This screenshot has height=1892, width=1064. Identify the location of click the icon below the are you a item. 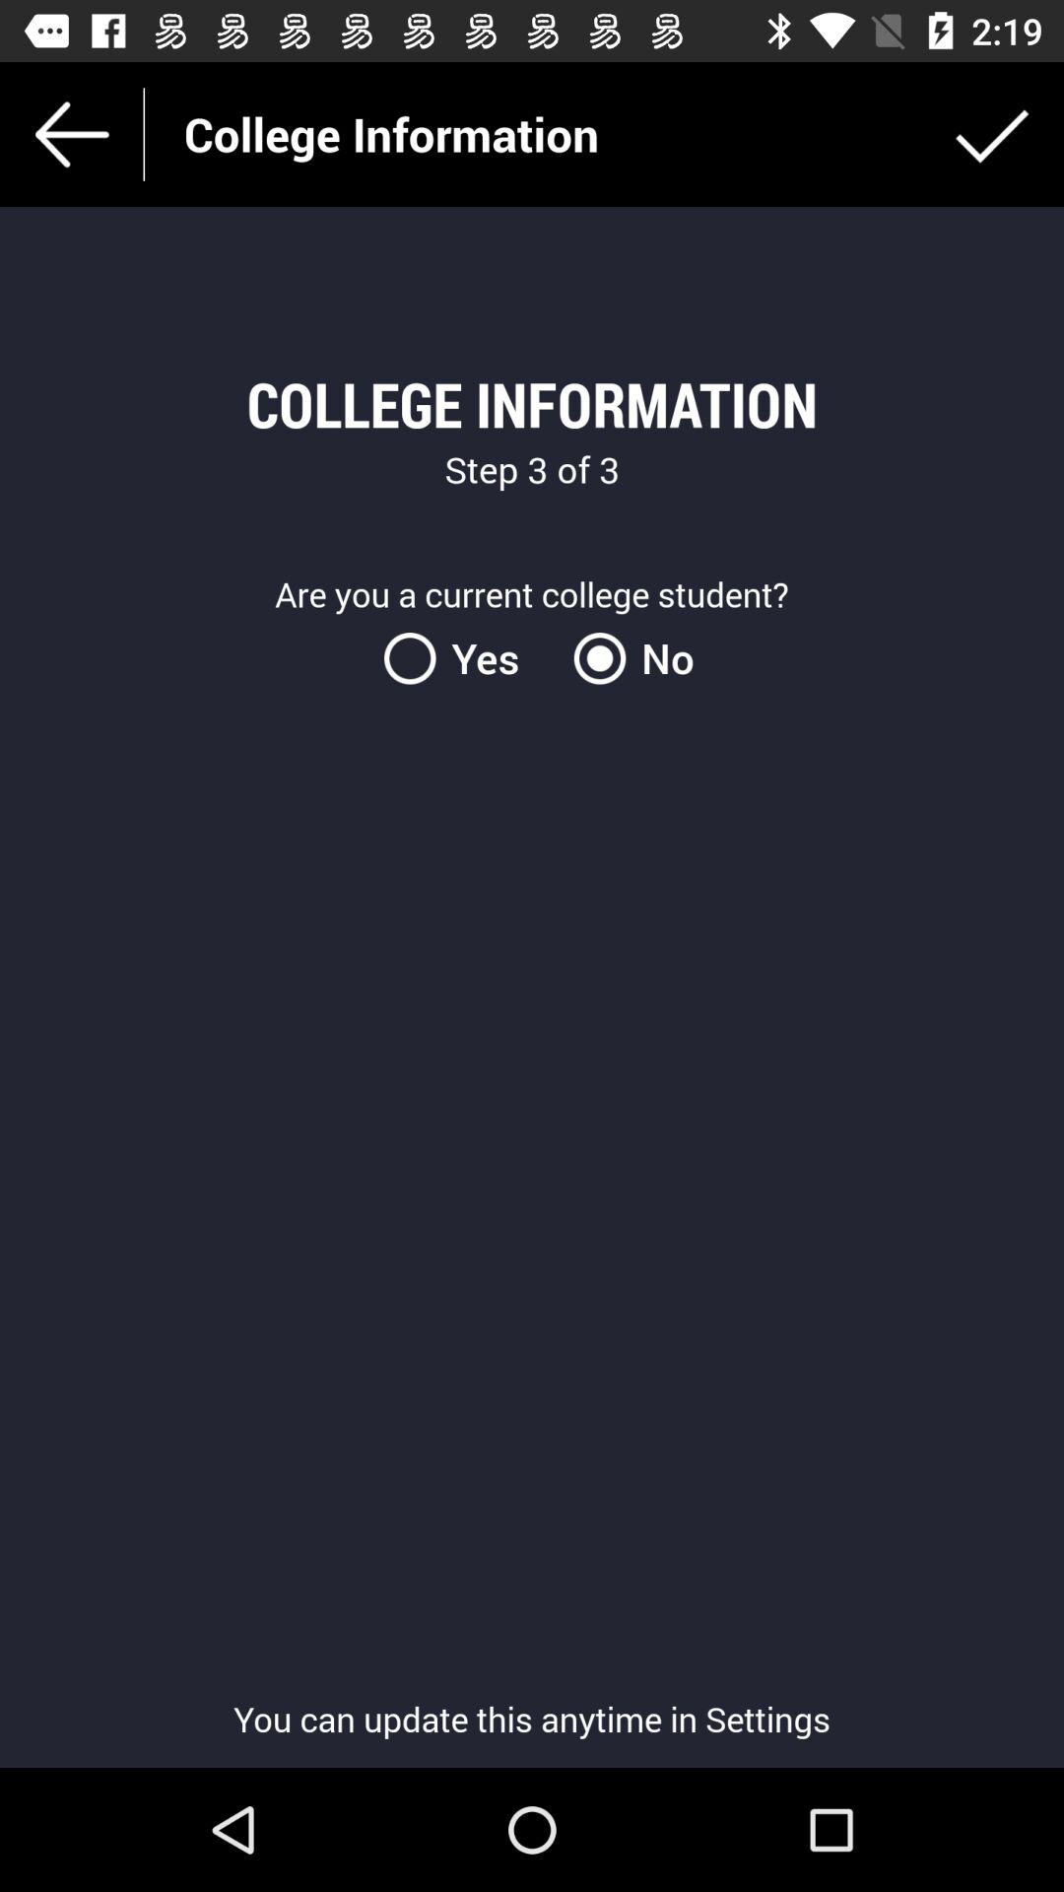
(627, 658).